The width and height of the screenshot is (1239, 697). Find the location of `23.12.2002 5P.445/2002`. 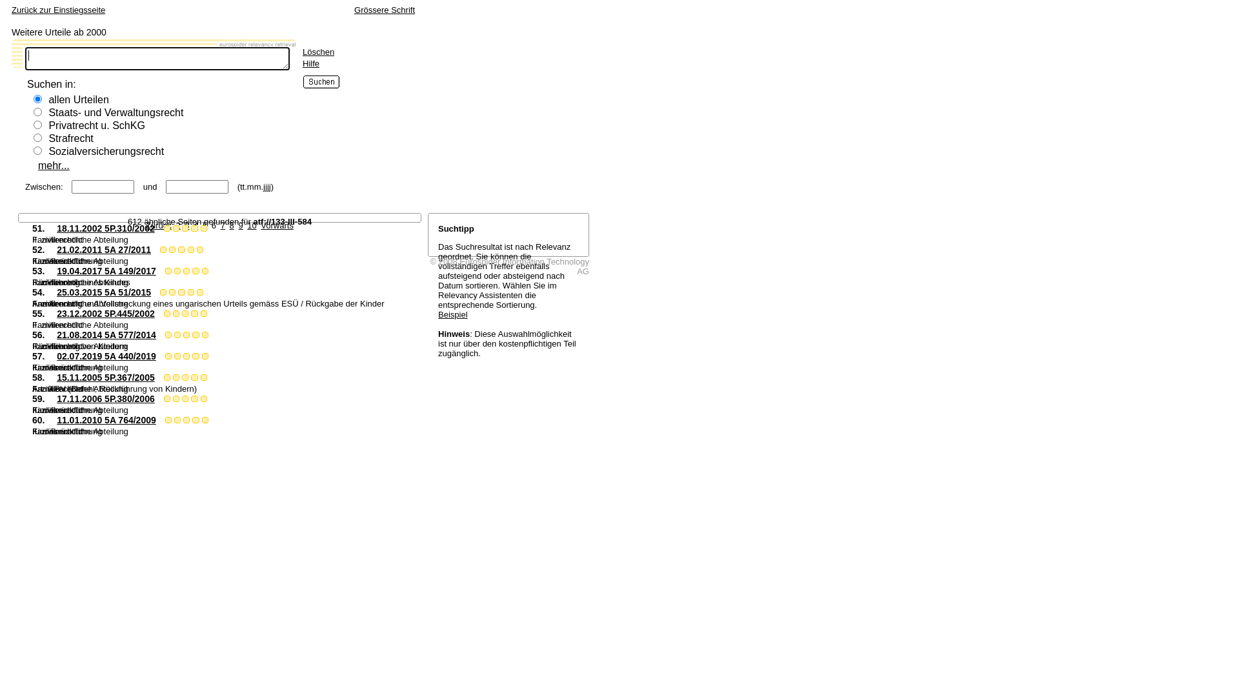

23.12.2002 5P.445/2002 is located at coordinates (106, 314).